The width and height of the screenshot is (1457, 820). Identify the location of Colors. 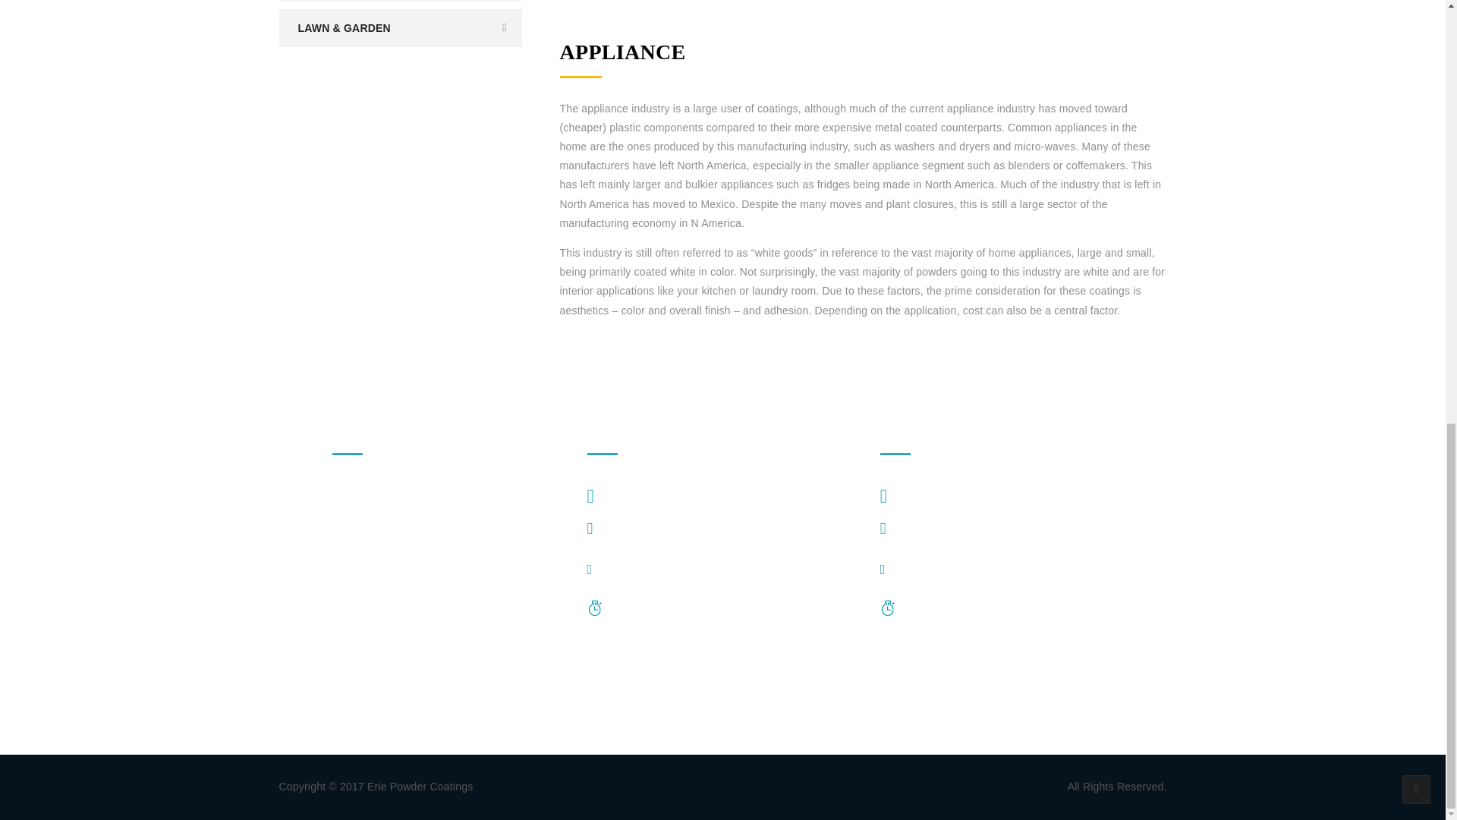
(348, 546).